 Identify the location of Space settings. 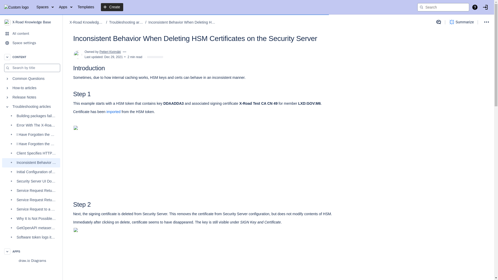
(31, 43).